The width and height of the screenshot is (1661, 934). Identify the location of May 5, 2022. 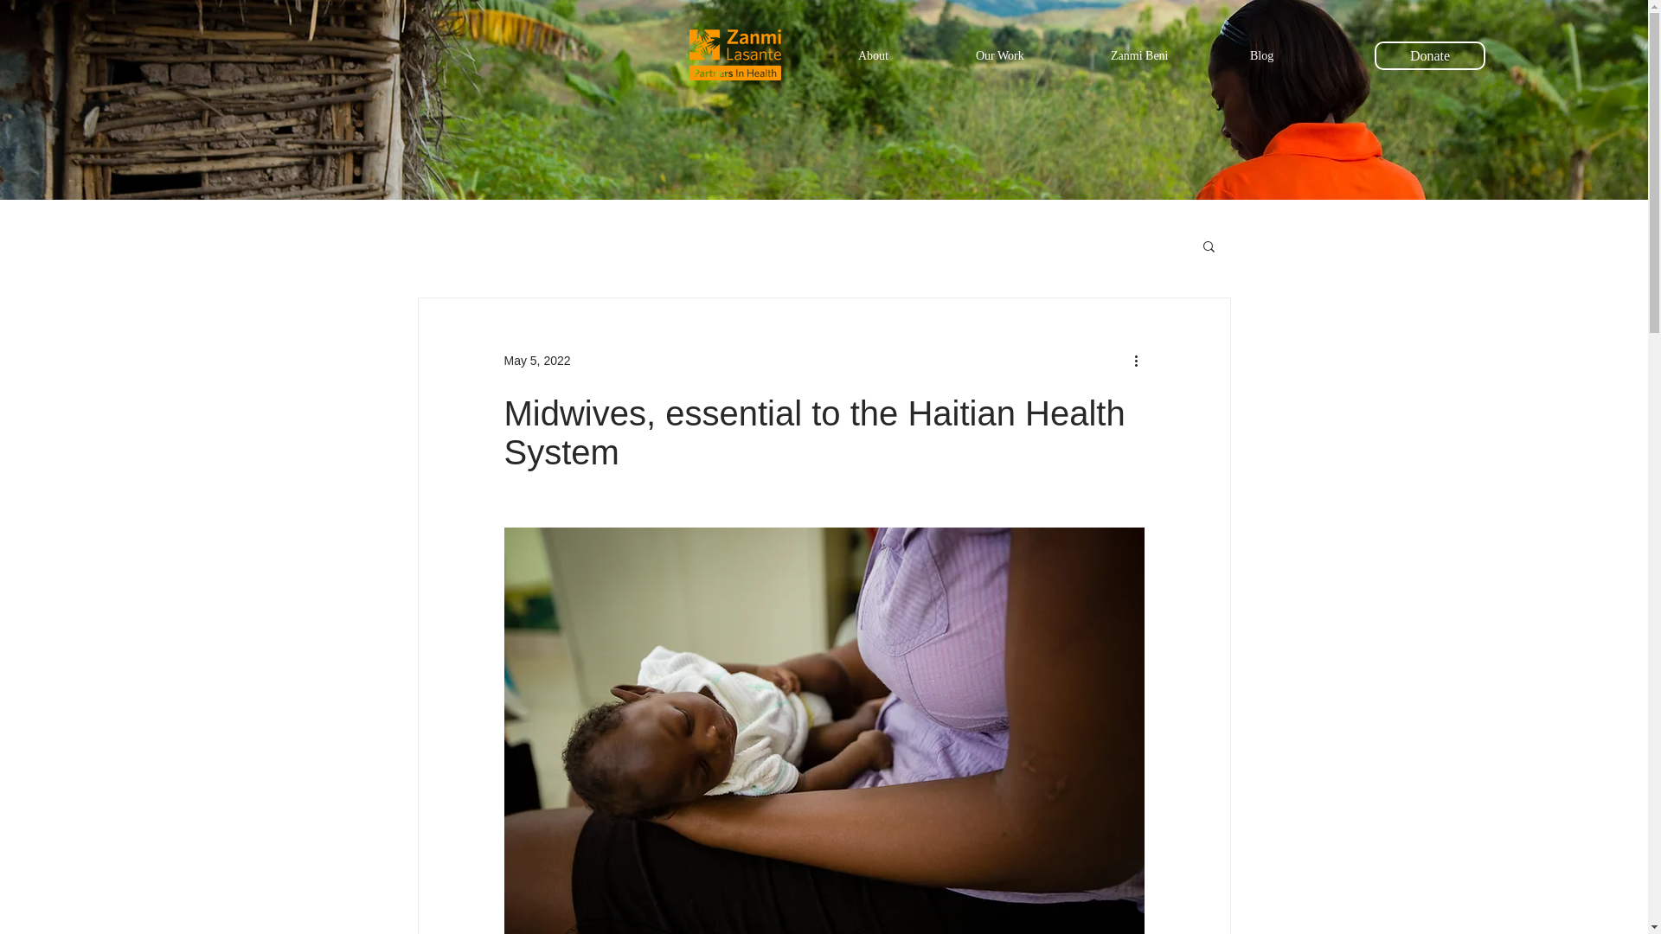
(536, 360).